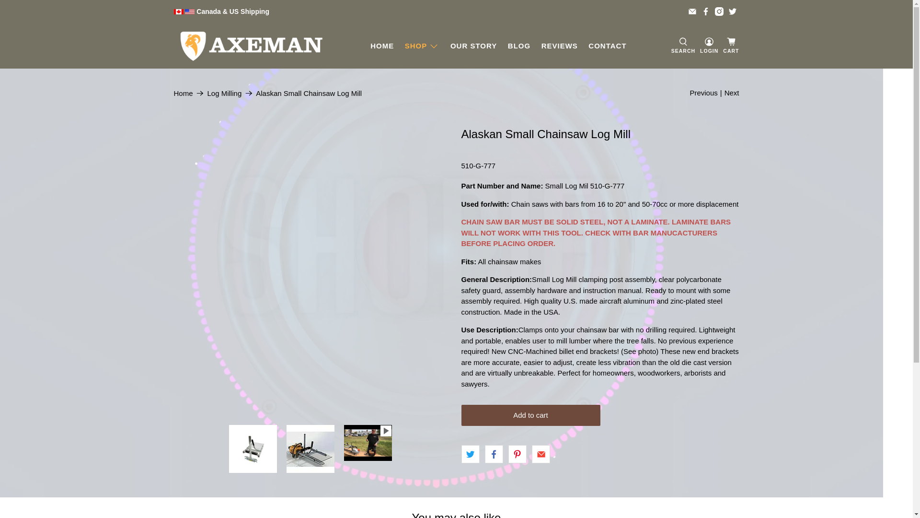 This screenshot has width=920, height=518. I want to click on BLOG, so click(519, 46).